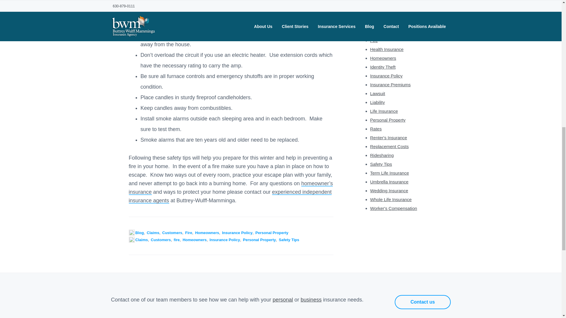  What do you see at coordinates (161, 240) in the screenshot?
I see `Customers` at bounding box center [161, 240].